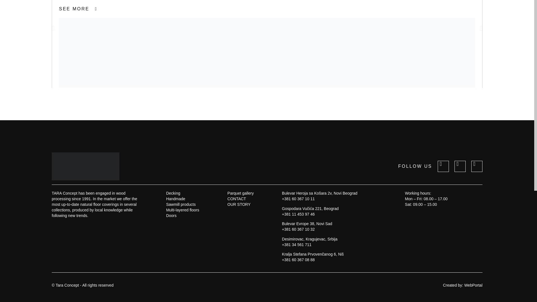  What do you see at coordinates (240, 193) in the screenshot?
I see `Parquet gallery` at bounding box center [240, 193].